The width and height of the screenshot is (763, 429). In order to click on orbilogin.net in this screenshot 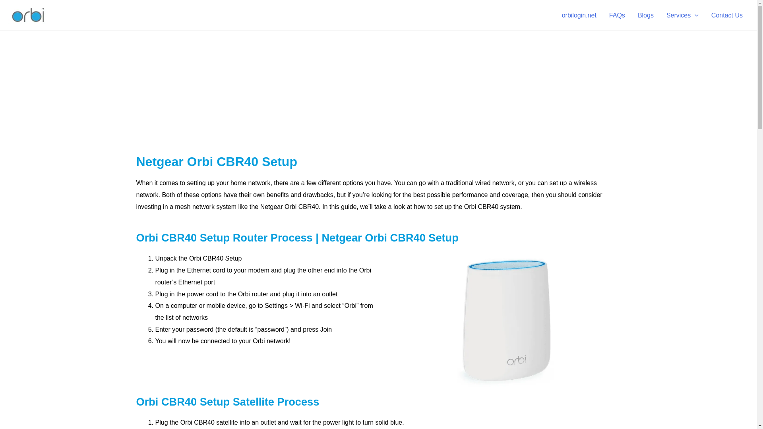, I will do `click(579, 15)`.